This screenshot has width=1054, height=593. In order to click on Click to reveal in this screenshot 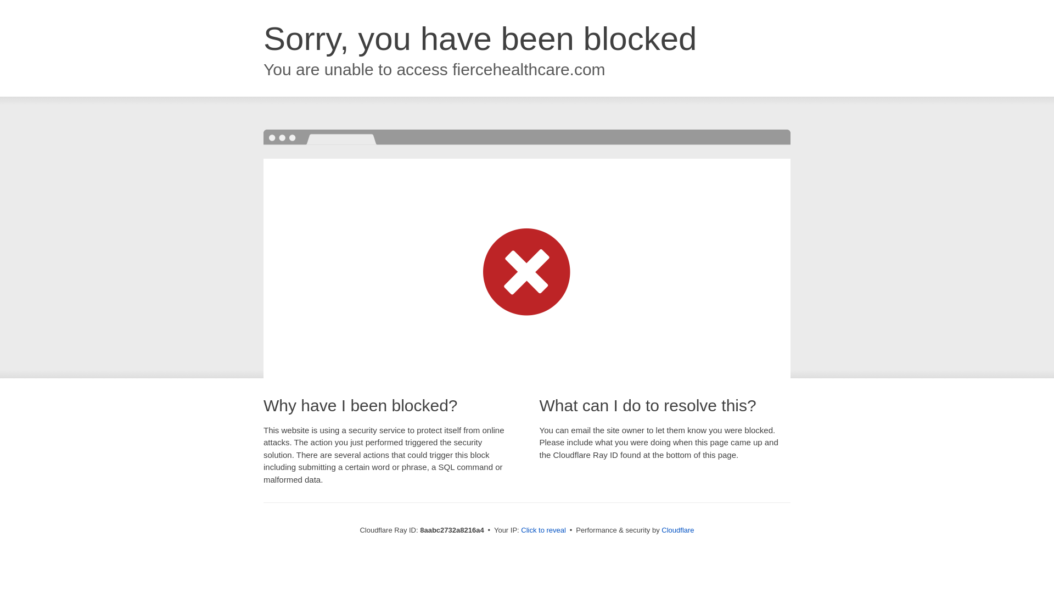, I will do `click(543, 530)`.